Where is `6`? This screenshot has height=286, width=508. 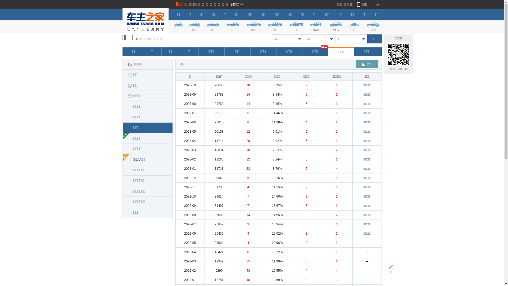
6 is located at coordinates (306, 159).